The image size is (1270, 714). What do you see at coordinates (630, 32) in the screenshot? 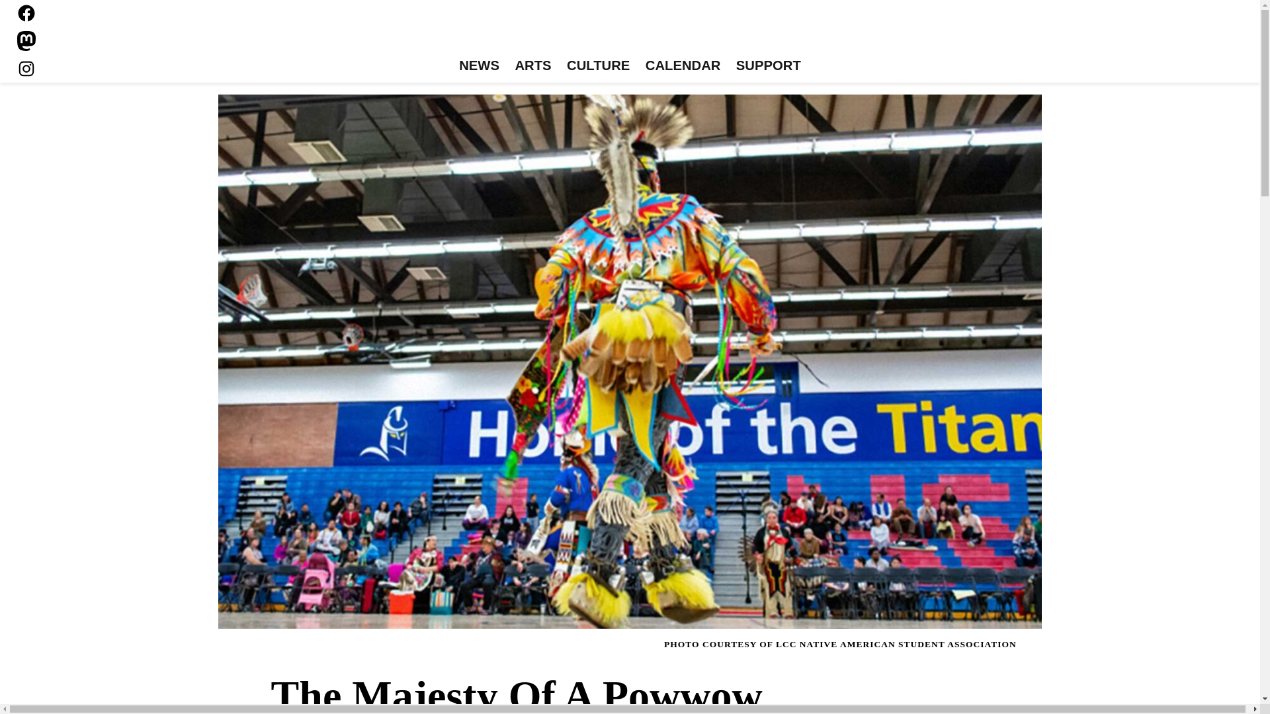
I see `Eugene Weekly` at bounding box center [630, 32].